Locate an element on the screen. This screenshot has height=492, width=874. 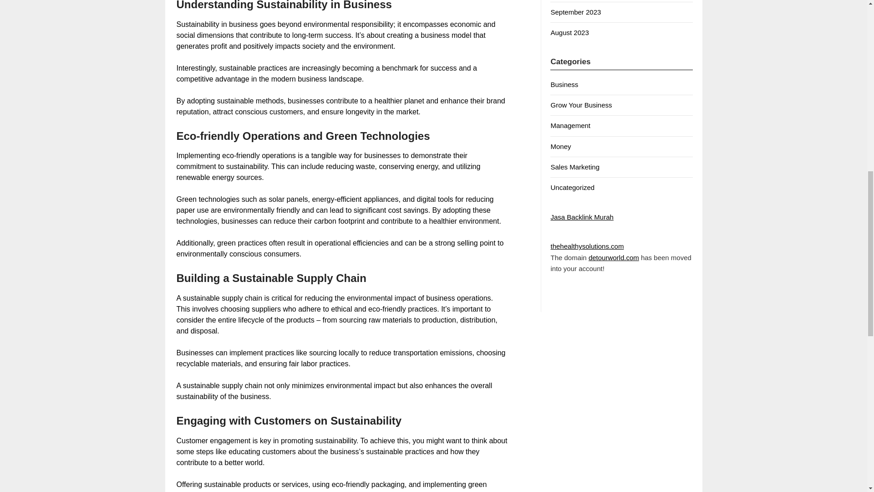
Business is located at coordinates (564, 85).